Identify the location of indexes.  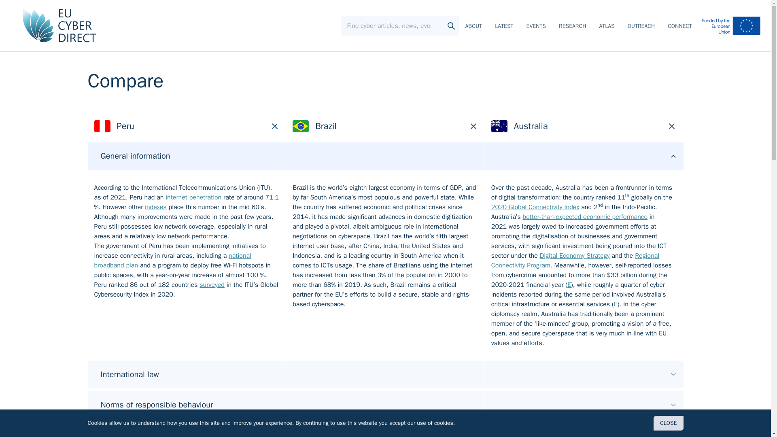
(155, 207).